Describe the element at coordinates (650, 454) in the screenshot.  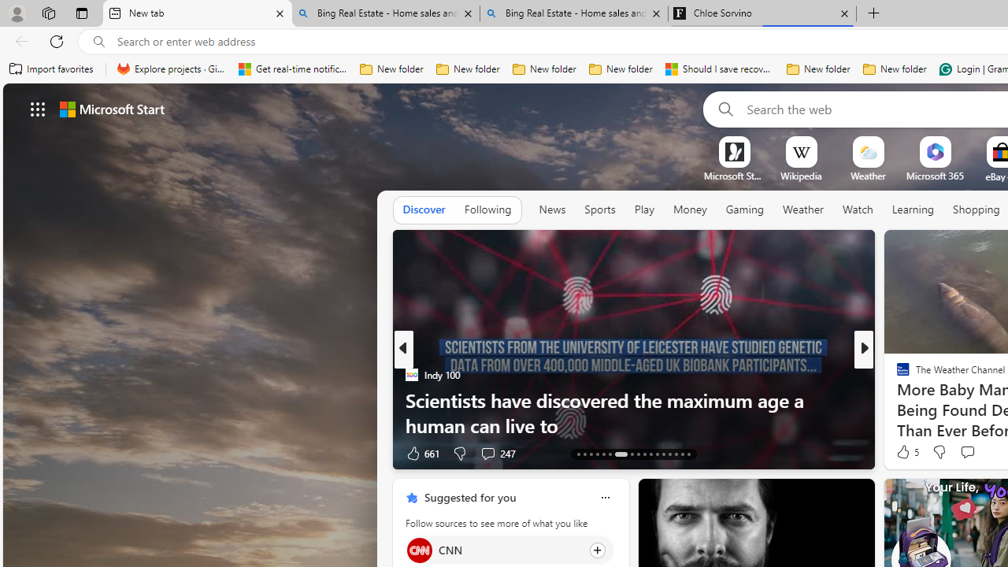
I see `AutomationID: tab-23` at that location.